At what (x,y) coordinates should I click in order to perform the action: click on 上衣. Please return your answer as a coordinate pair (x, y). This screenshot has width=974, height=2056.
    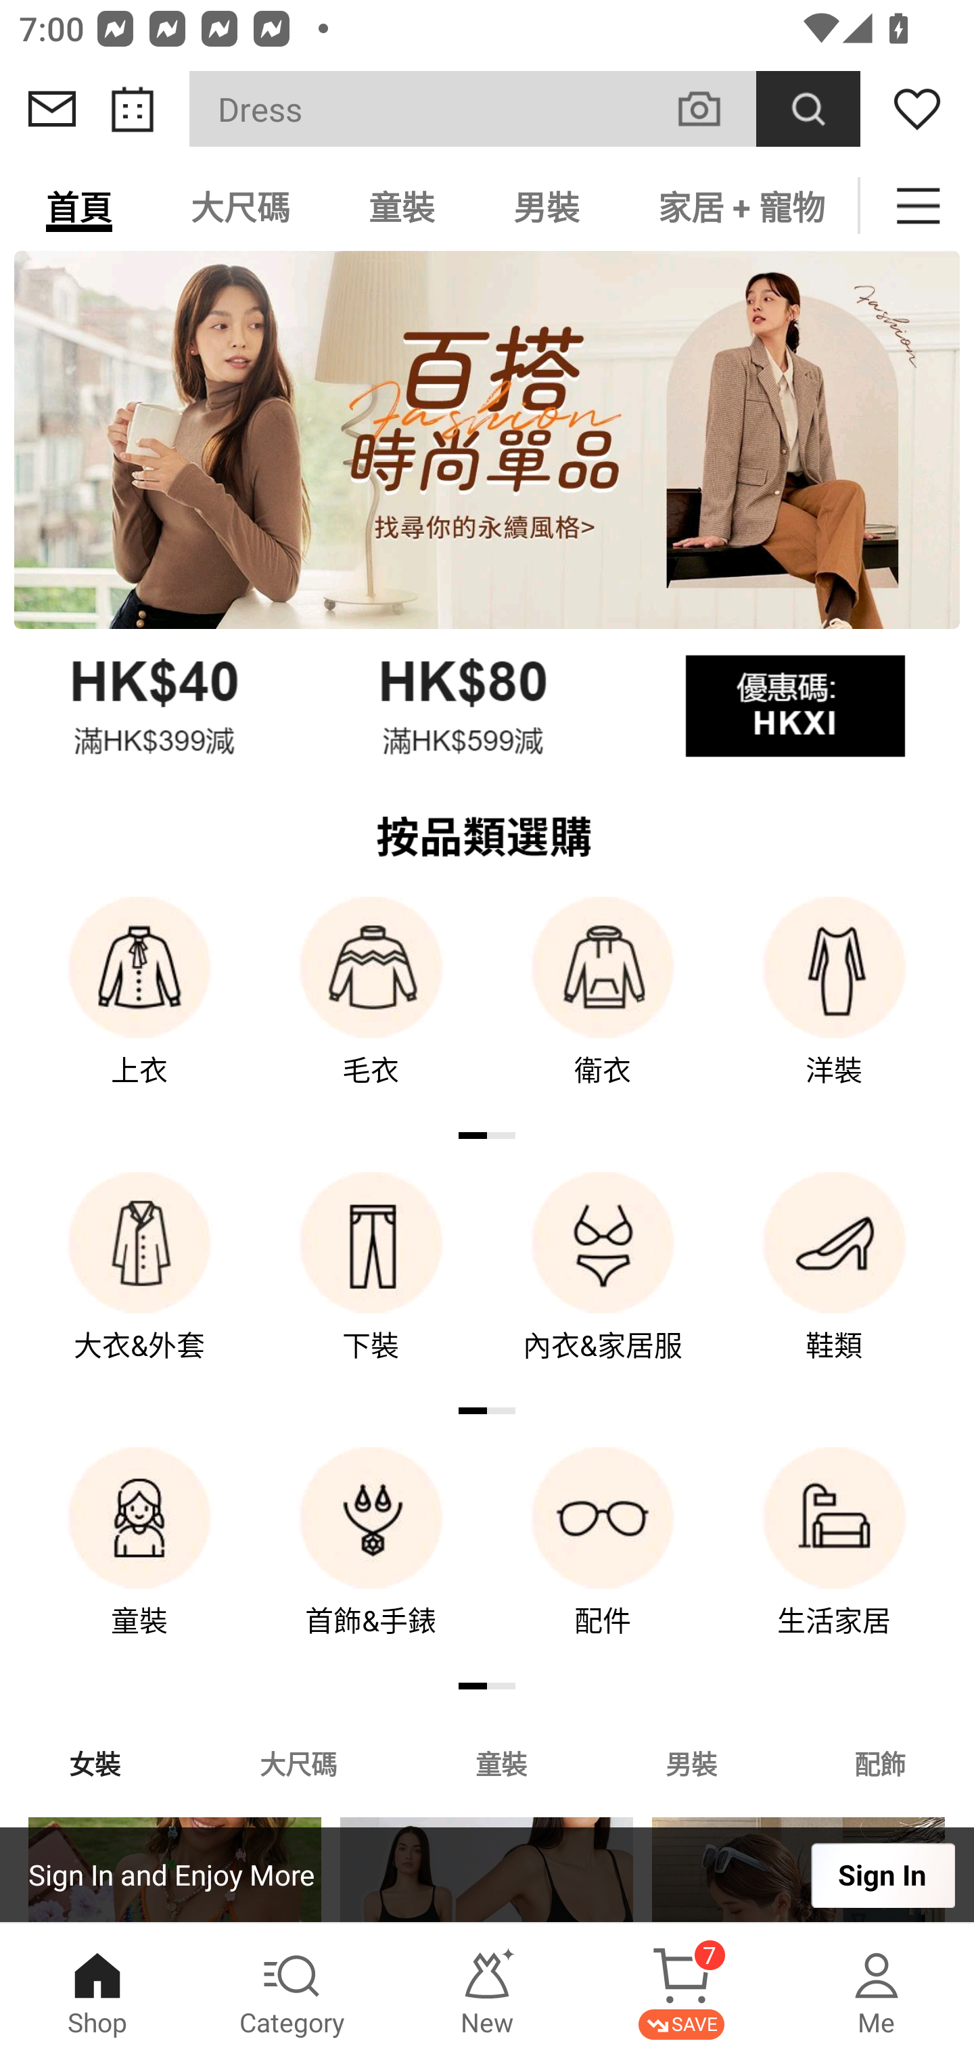
    Looking at the image, I should click on (139, 1009).